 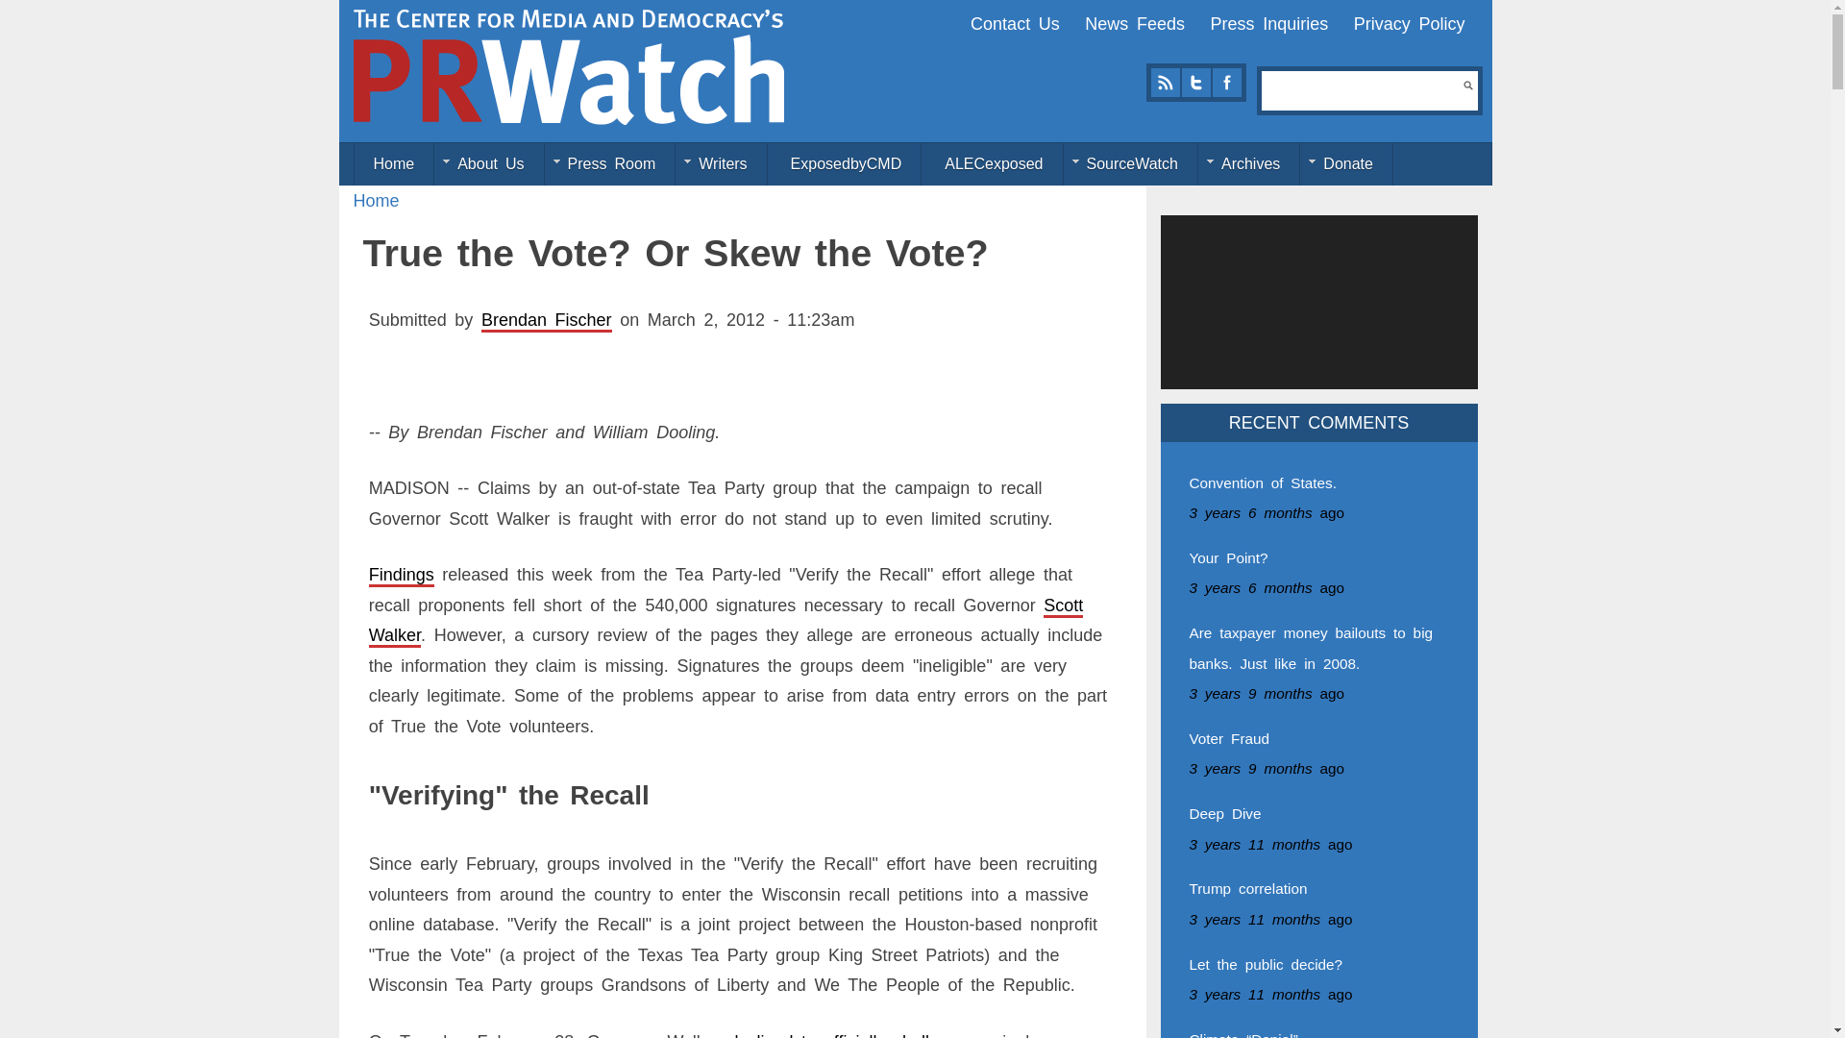 What do you see at coordinates (1134, 23) in the screenshot?
I see `News Feeds` at bounding box center [1134, 23].